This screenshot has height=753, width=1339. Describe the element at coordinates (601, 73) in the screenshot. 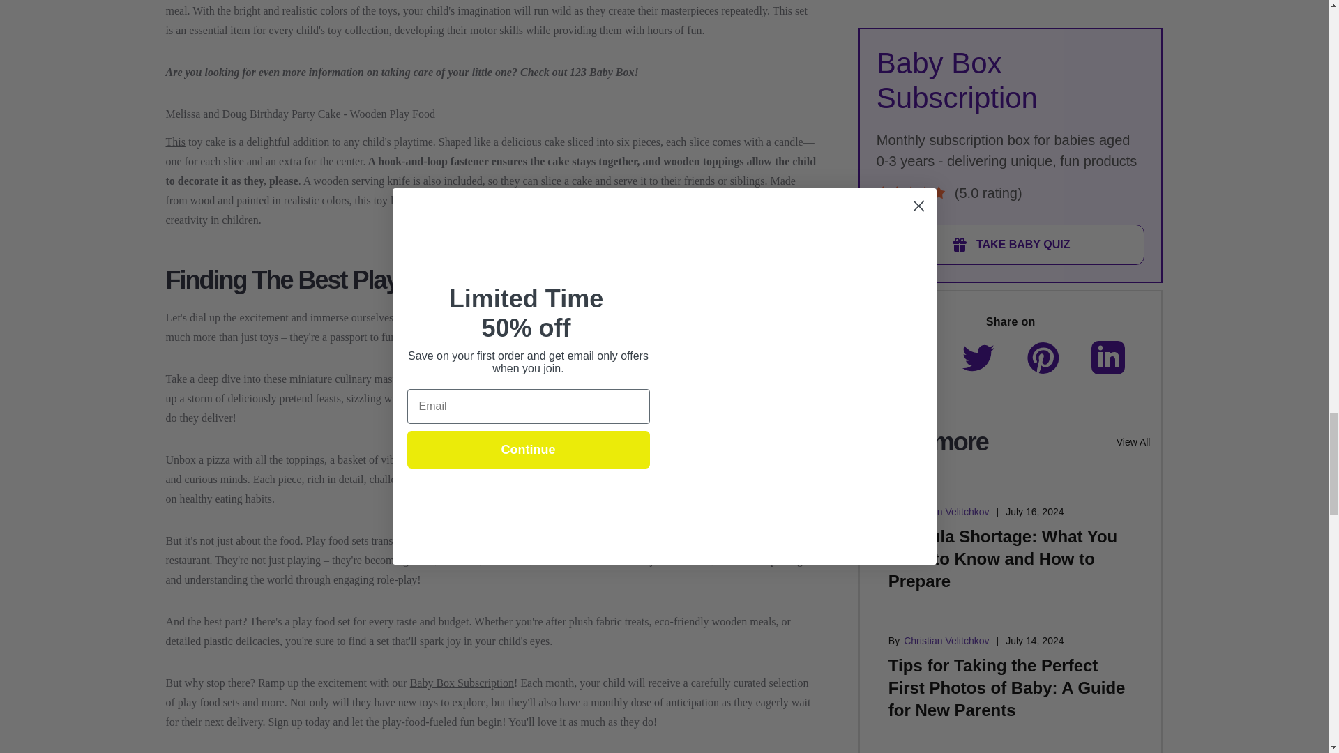

I see `123 Baby Box` at that location.